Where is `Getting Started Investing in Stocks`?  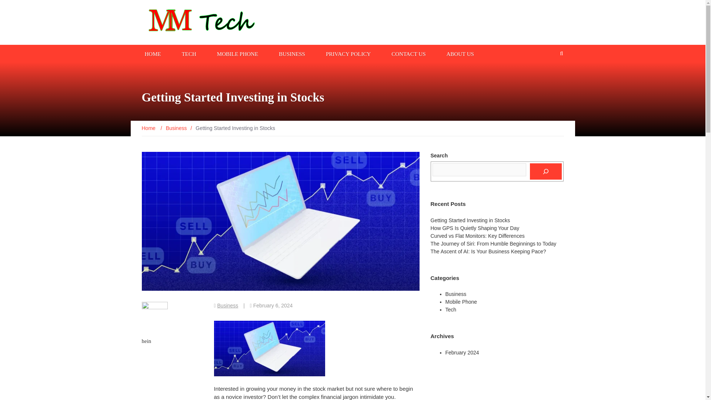 Getting Started Investing in Stocks is located at coordinates (470, 220).